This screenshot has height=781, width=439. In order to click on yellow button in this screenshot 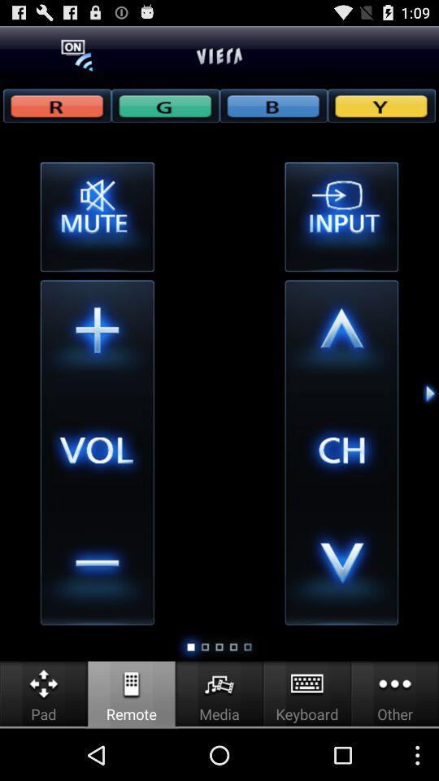, I will do `click(381, 106)`.